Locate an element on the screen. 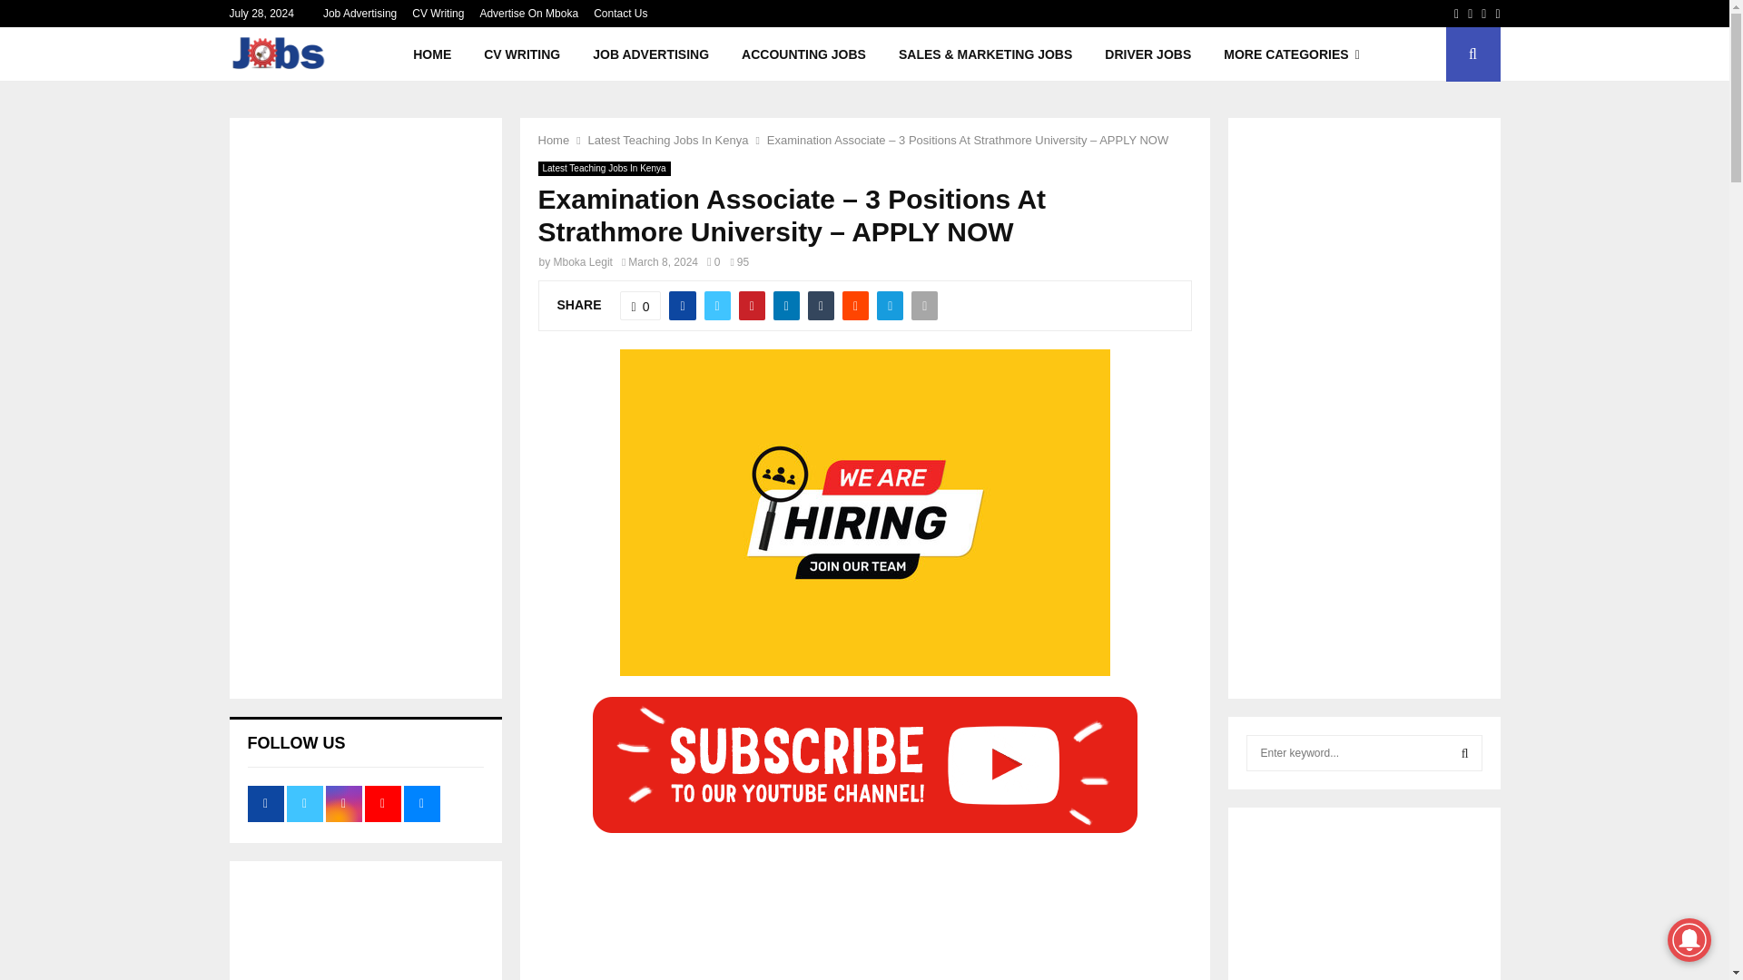 The height and width of the screenshot is (980, 1743). CV WRITING is located at coordinates (521, 54).